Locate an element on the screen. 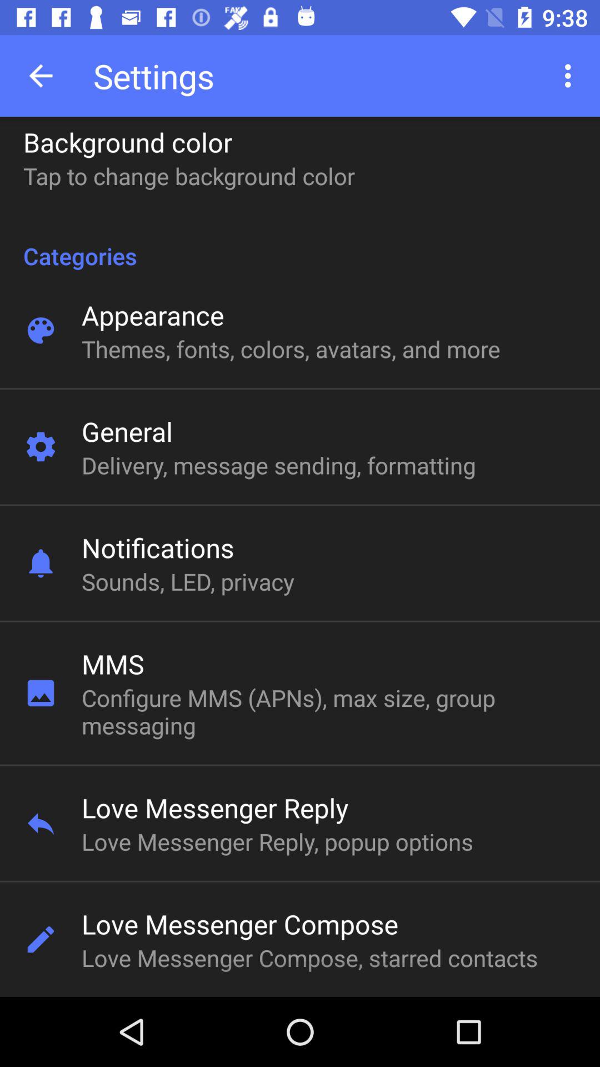 The image size is (600, 1067). choose icon below the themes fonts colors item is located at coordinates (127, 431).